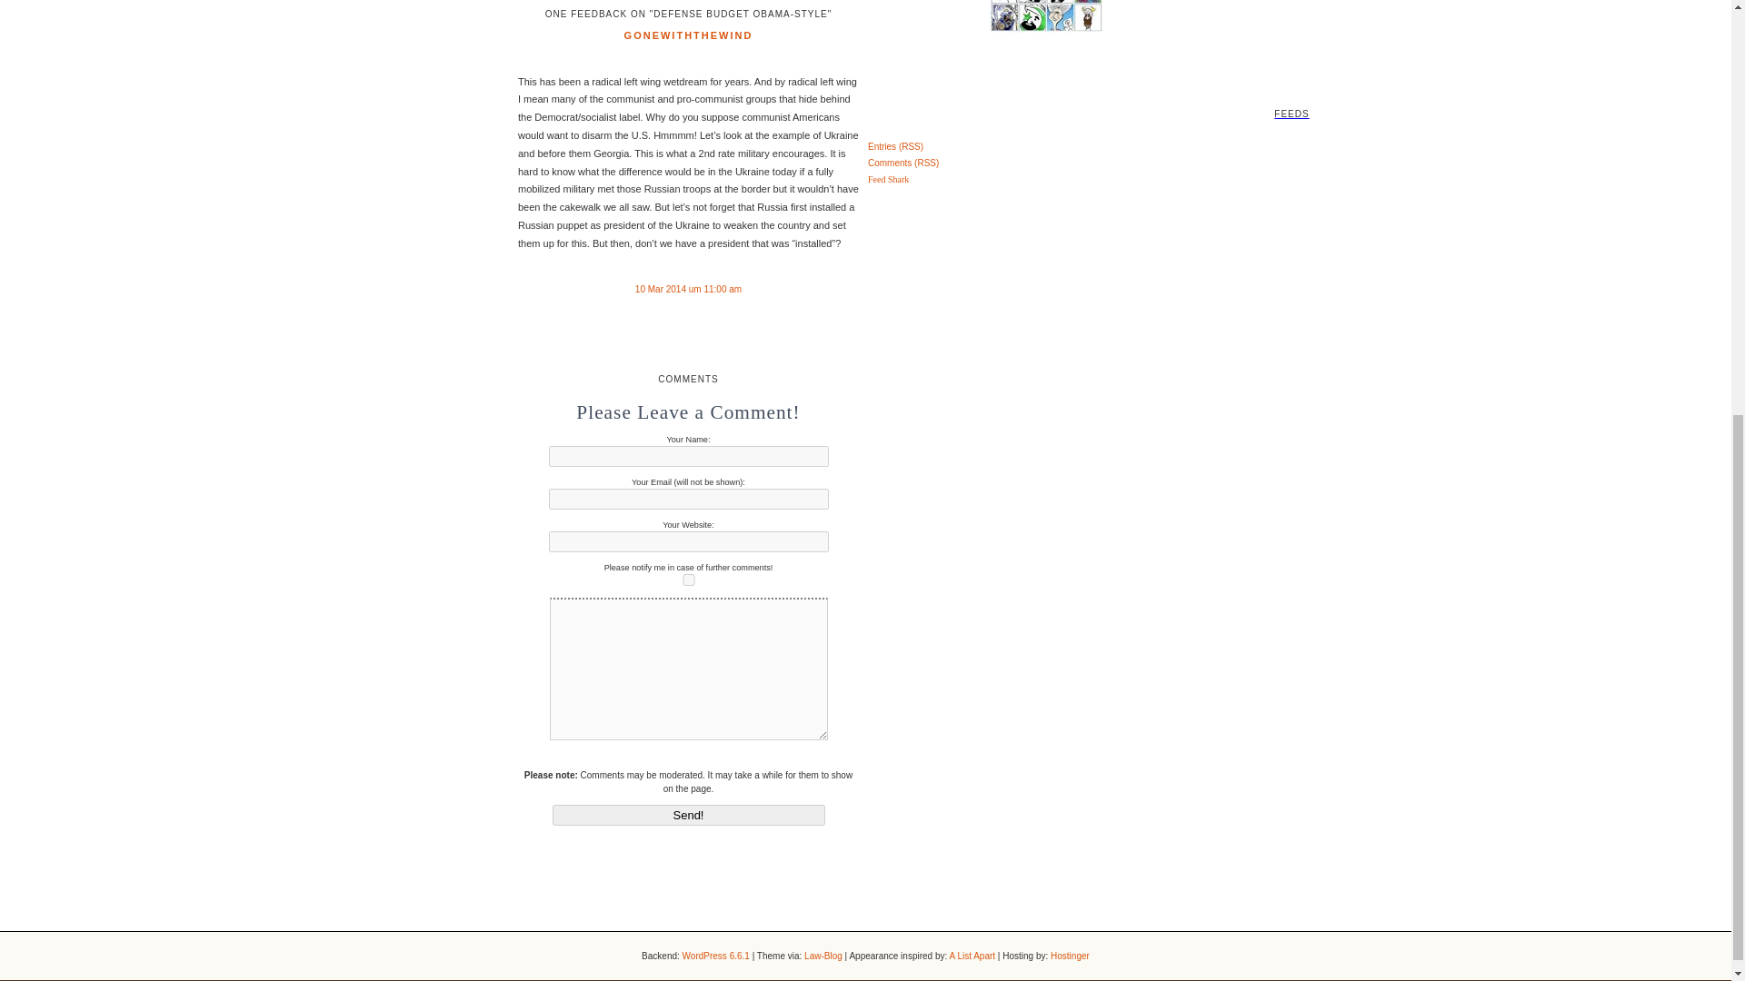  What do you see at coordinates (689, 580) in the screenshot?
I see `subscribe` at bounding box center [689, 580].